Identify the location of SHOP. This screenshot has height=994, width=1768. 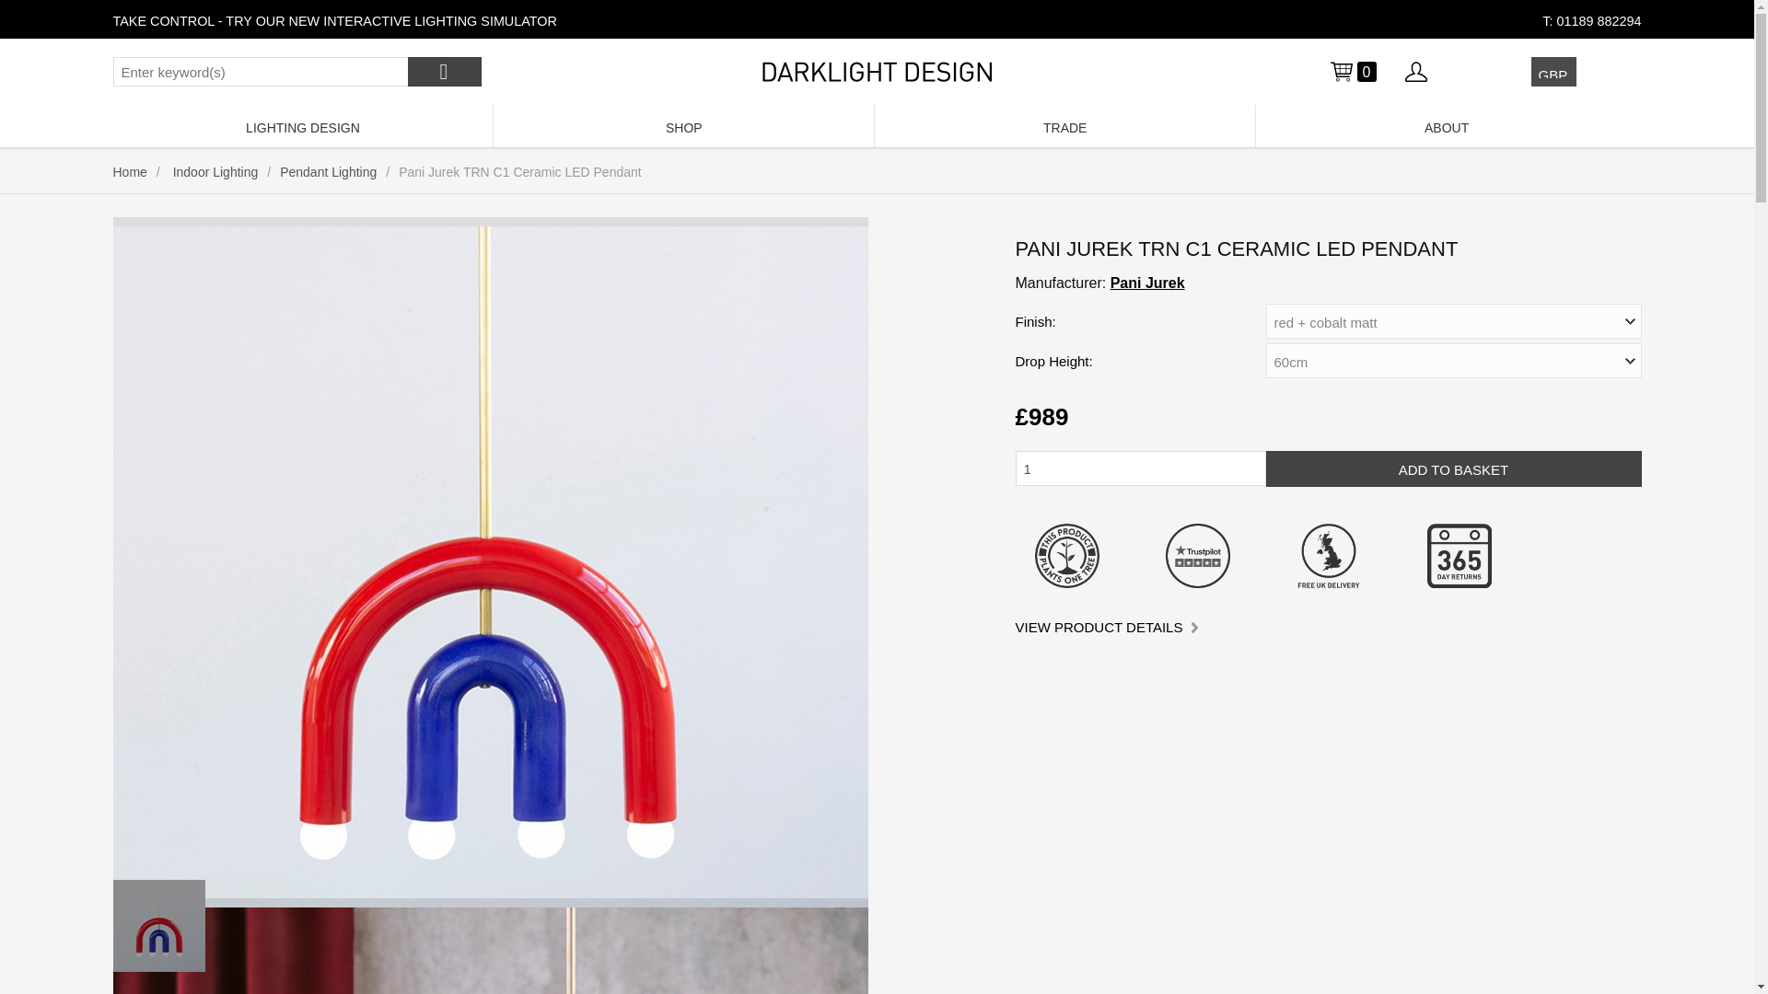
(683, 125).